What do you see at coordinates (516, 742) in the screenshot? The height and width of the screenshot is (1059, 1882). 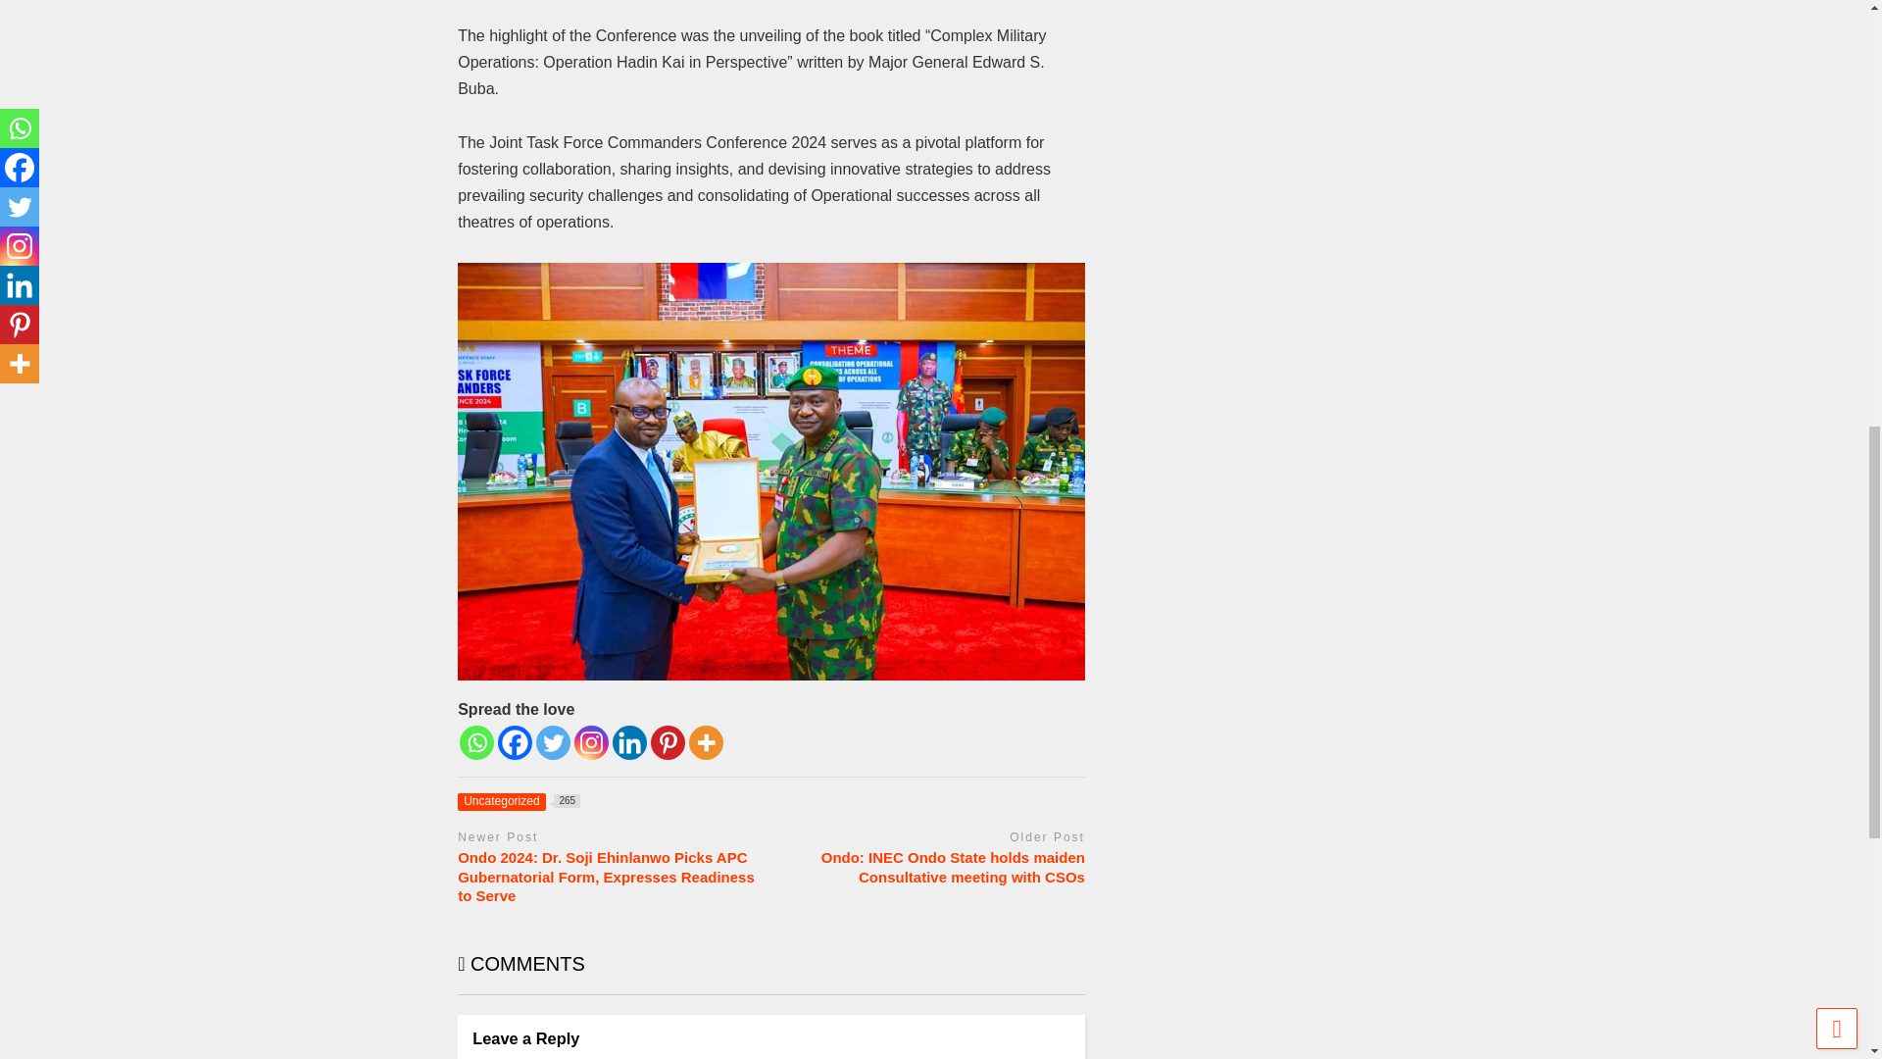 I see `Instagram` at bounding box center [516, 742].